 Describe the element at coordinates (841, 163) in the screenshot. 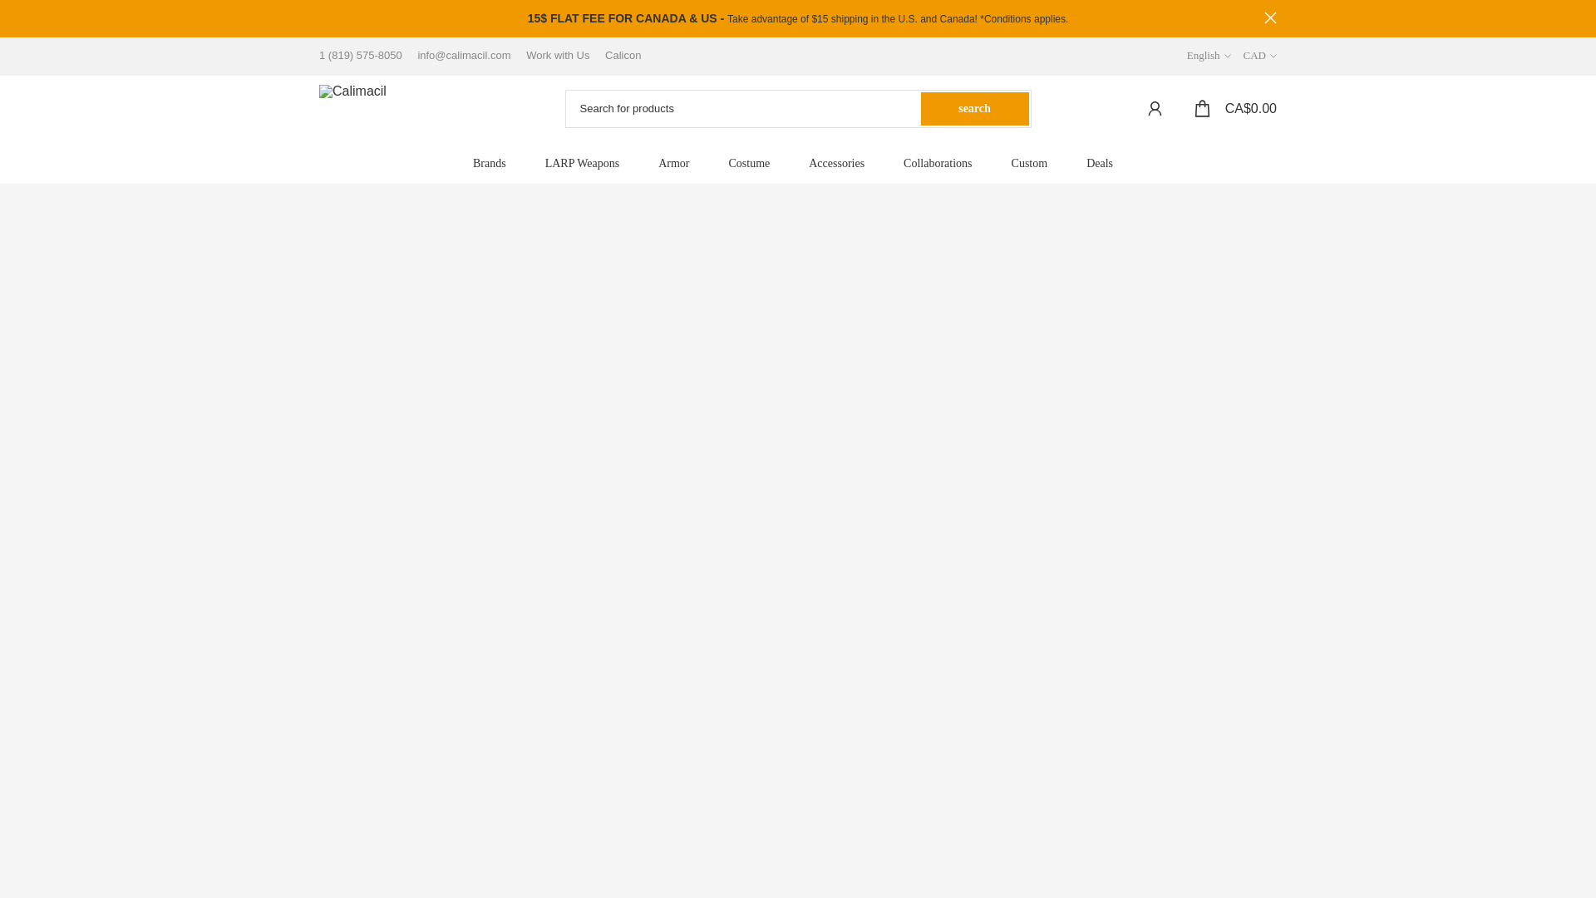

I see `Accessories` at that location.